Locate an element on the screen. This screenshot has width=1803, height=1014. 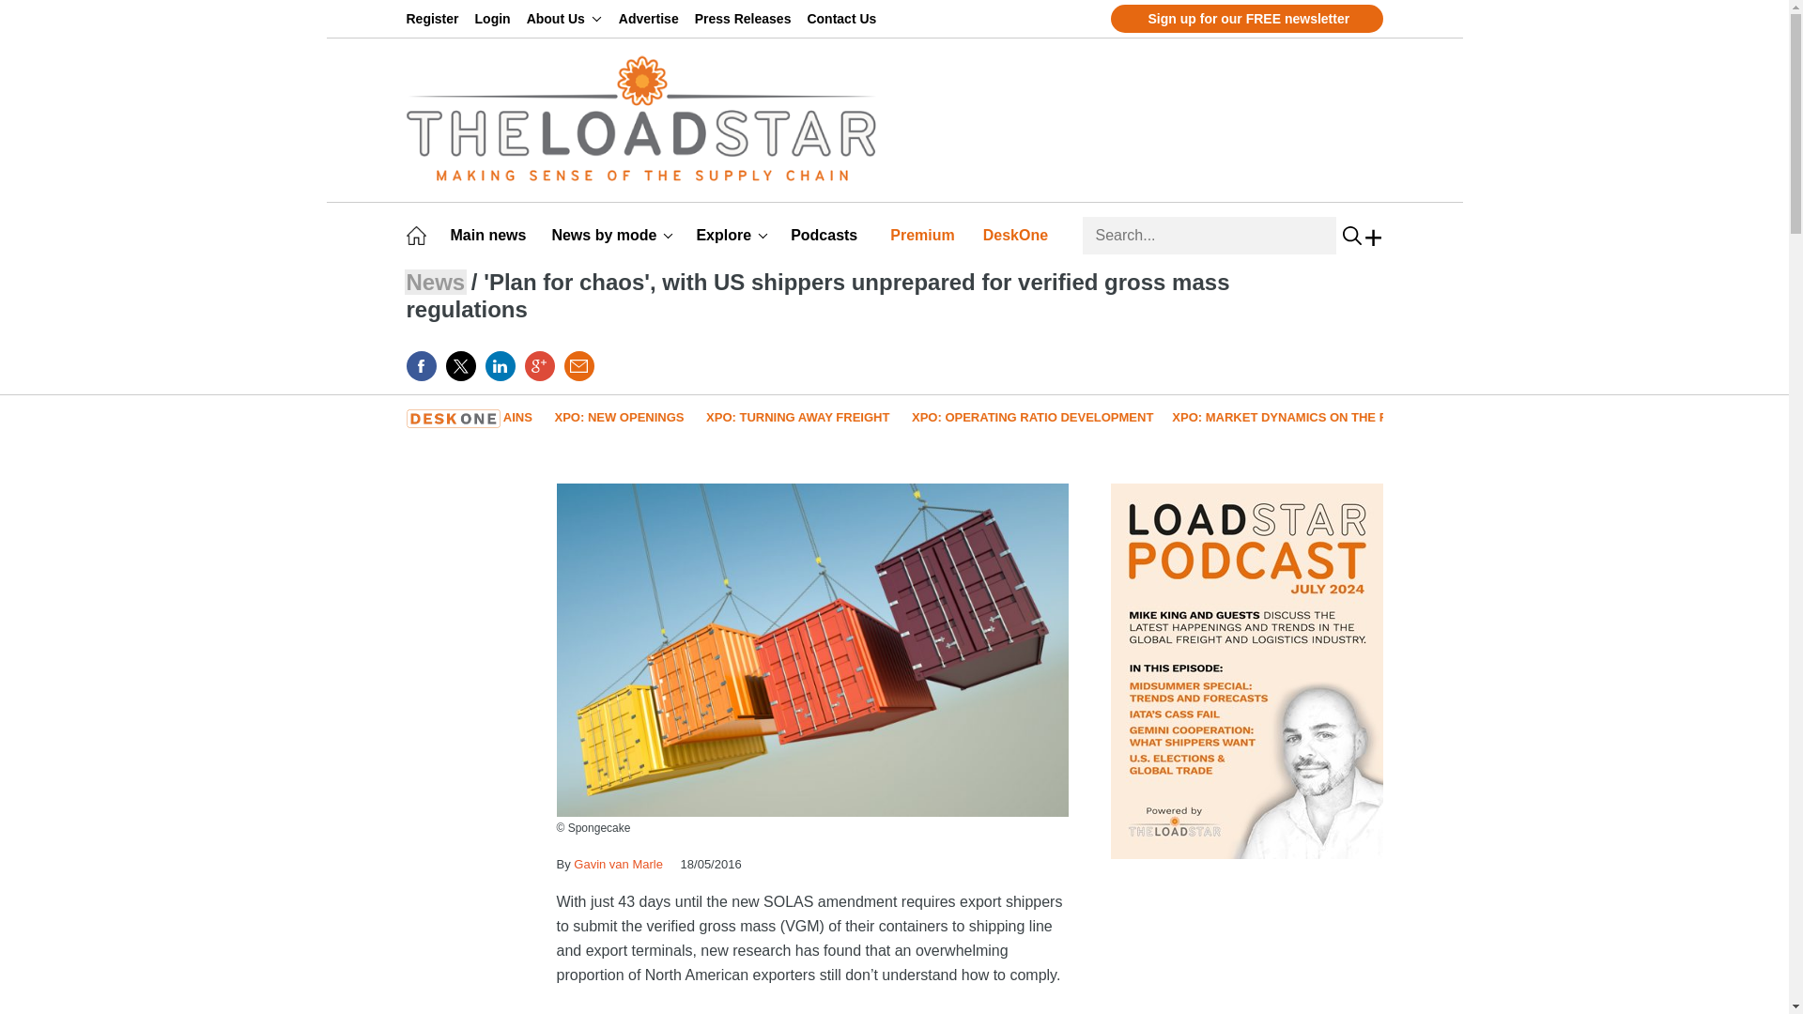
DeskOne is located at coordinates (1018, 236).